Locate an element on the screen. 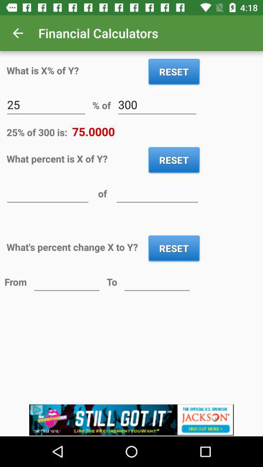 This screenshot has width=263, height=467. enter percent is located at coordinates (48, 193).